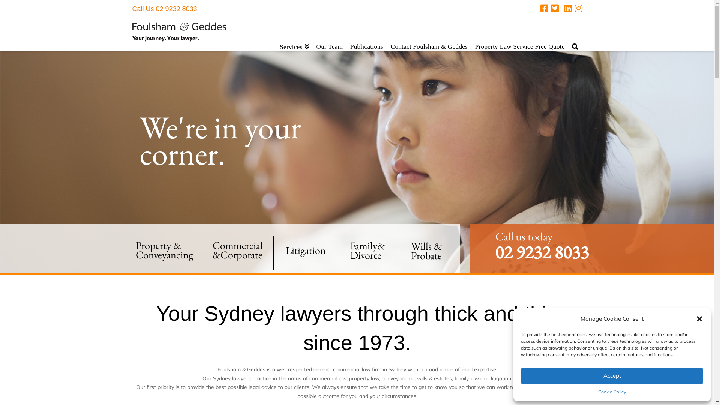 The height and width of the screenshot is (405, 720). Describe the element at coordinates (426, 251) in the screenshot. I see `Wills &
Probate` at that location.